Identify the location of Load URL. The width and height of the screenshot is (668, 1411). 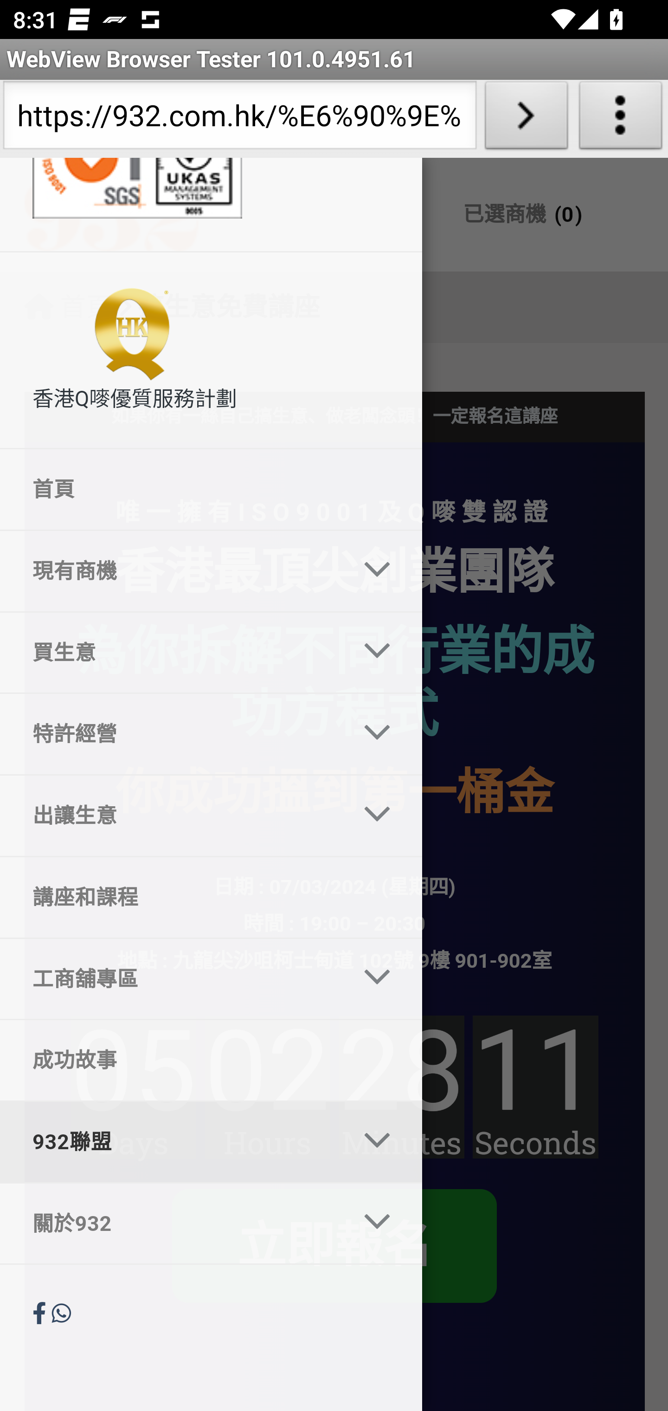
(526, 119).